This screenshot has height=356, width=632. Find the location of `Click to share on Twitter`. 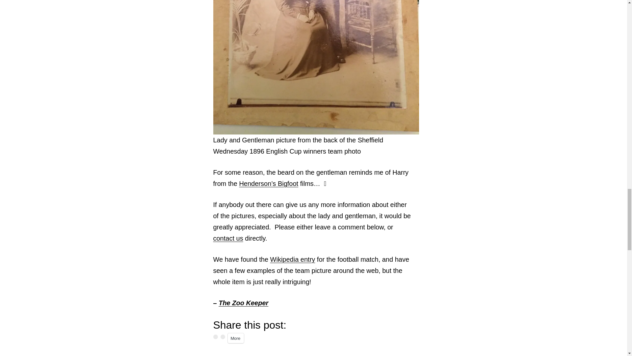

Click to share on Twitter is located at coordinates (223, 337).